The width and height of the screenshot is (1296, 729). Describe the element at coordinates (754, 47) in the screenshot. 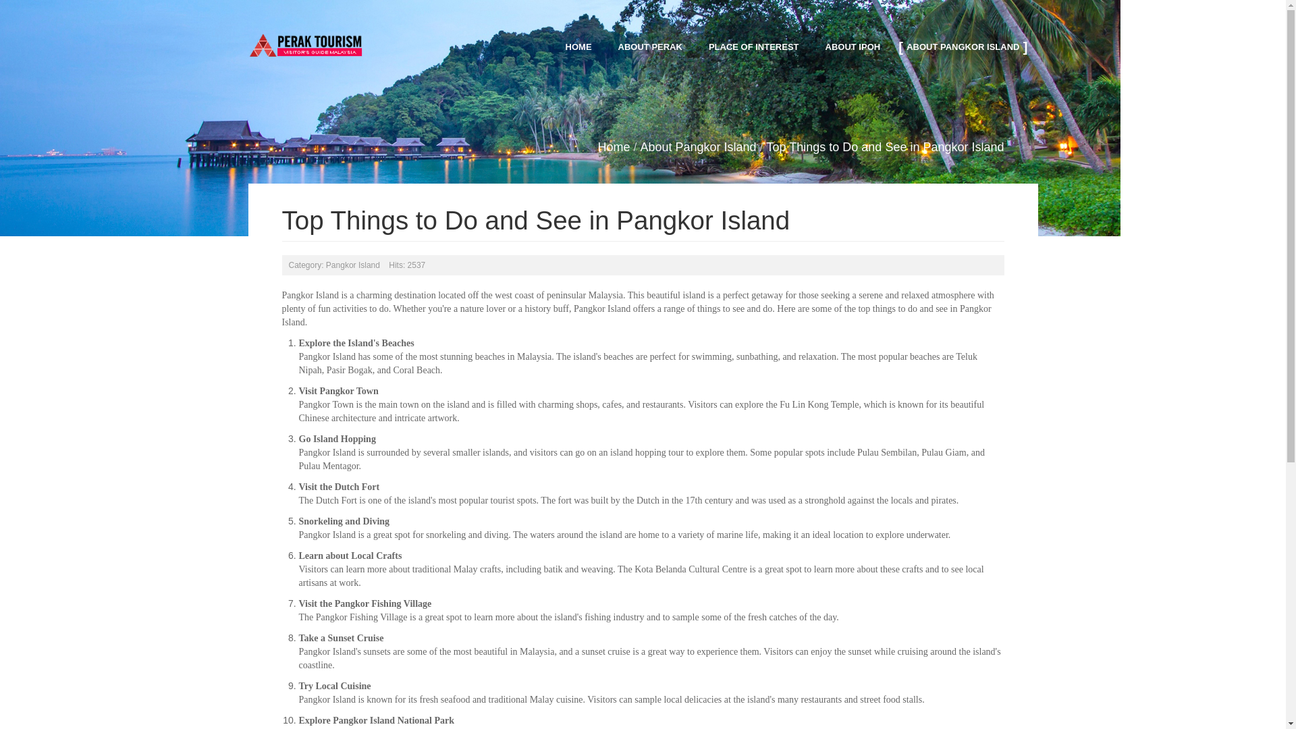

I see `PLACE OF INTEREST` at that location.